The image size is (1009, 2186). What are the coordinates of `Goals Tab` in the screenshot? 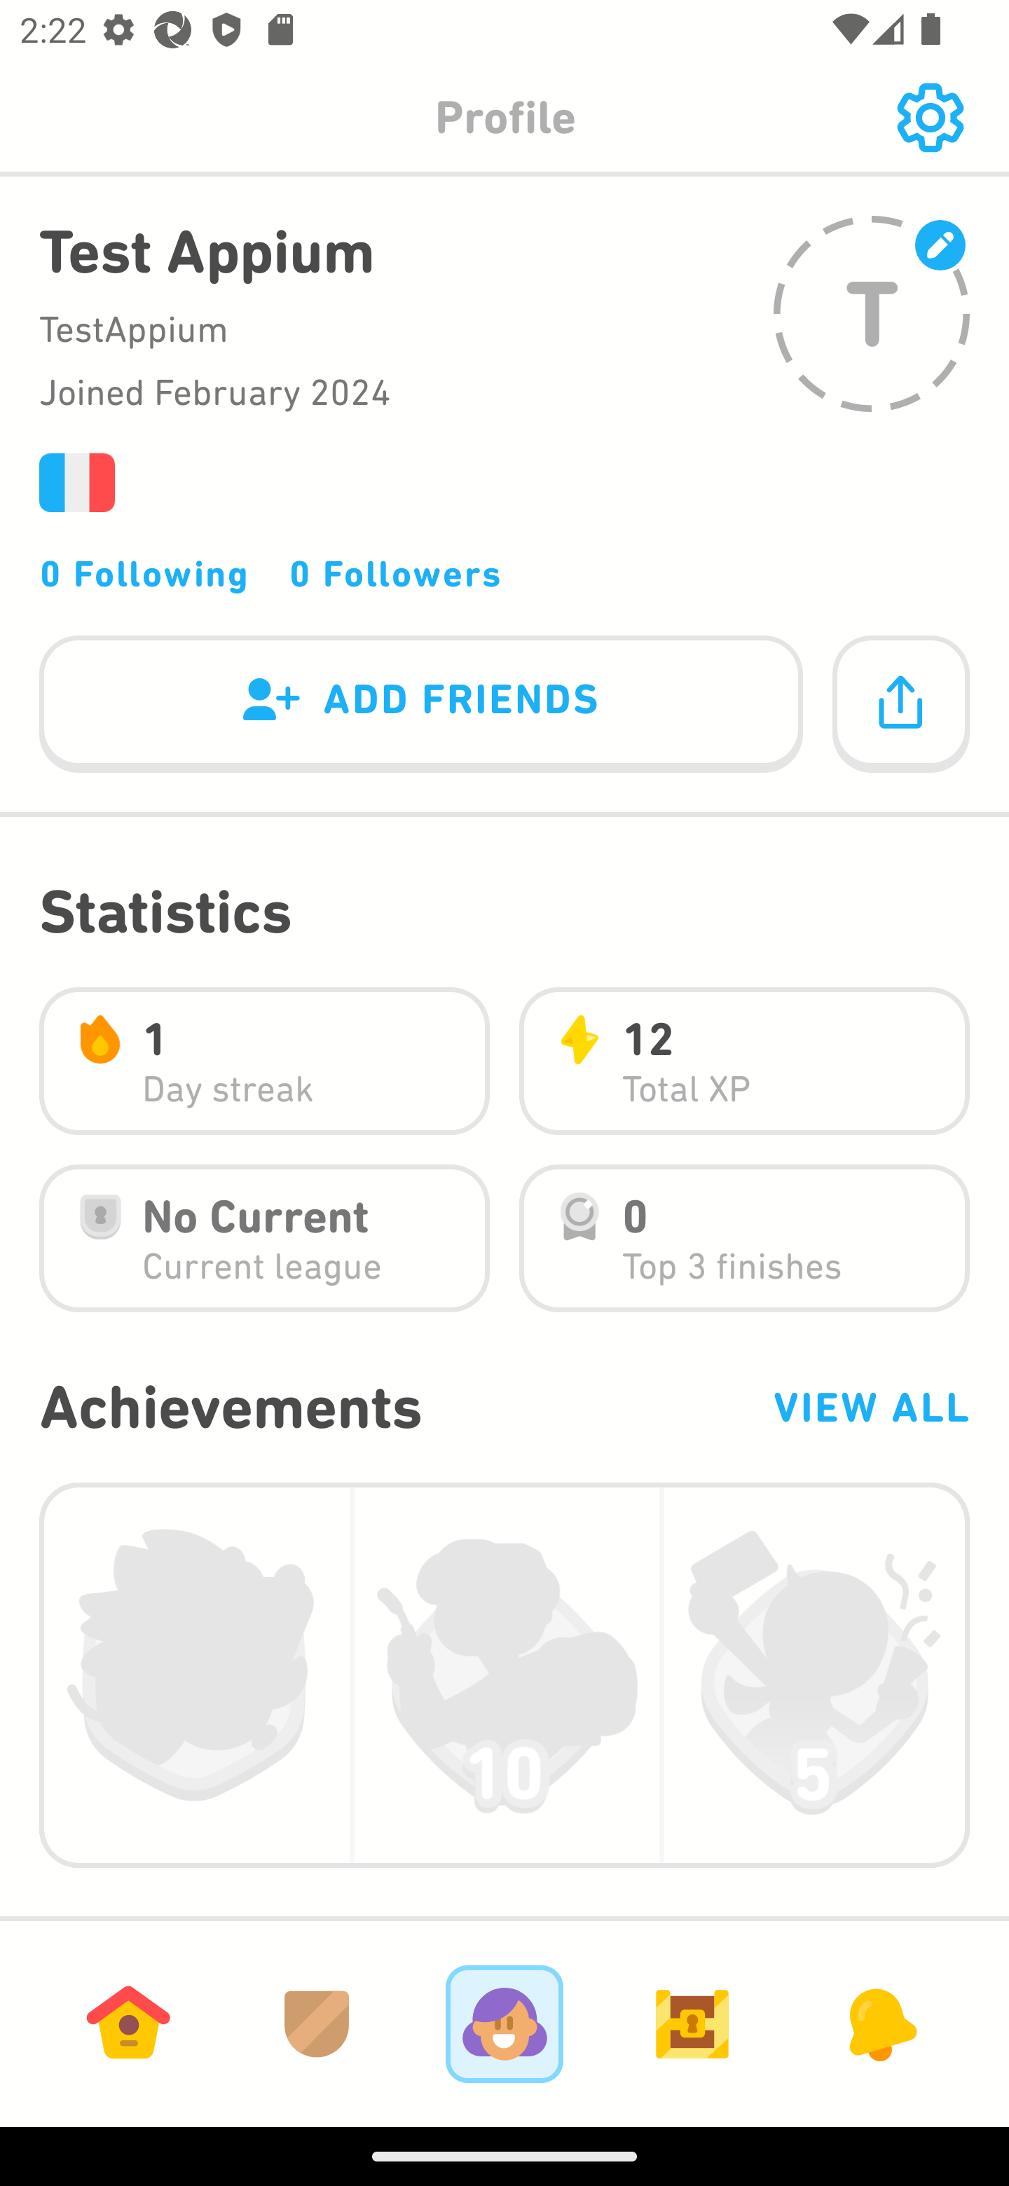 It's located at (692, 2023).